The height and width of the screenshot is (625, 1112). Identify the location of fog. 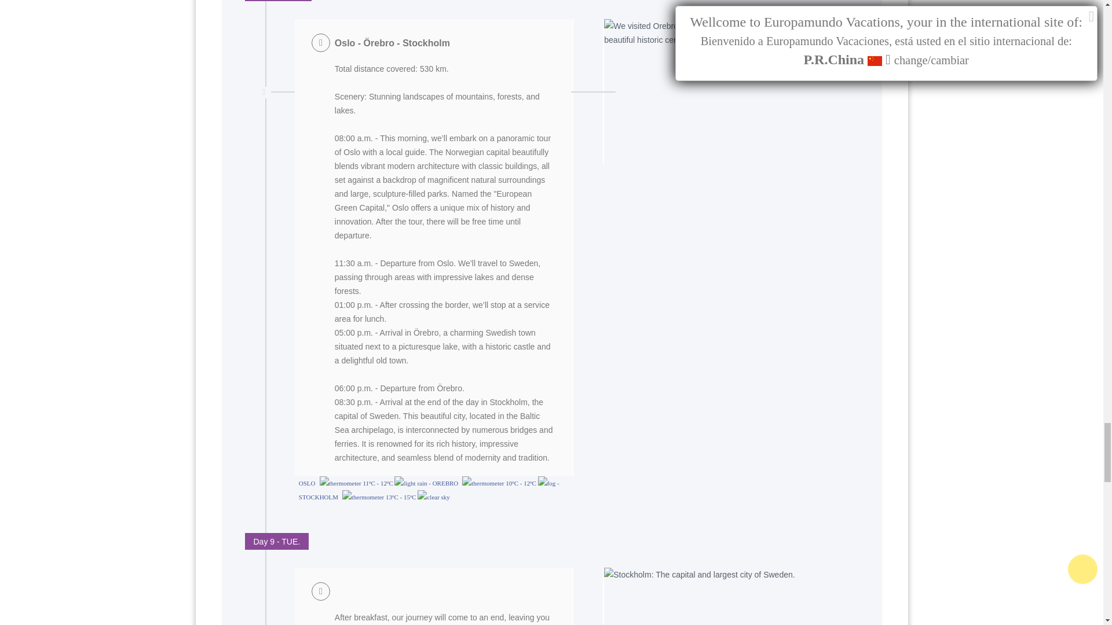
(547, 483).